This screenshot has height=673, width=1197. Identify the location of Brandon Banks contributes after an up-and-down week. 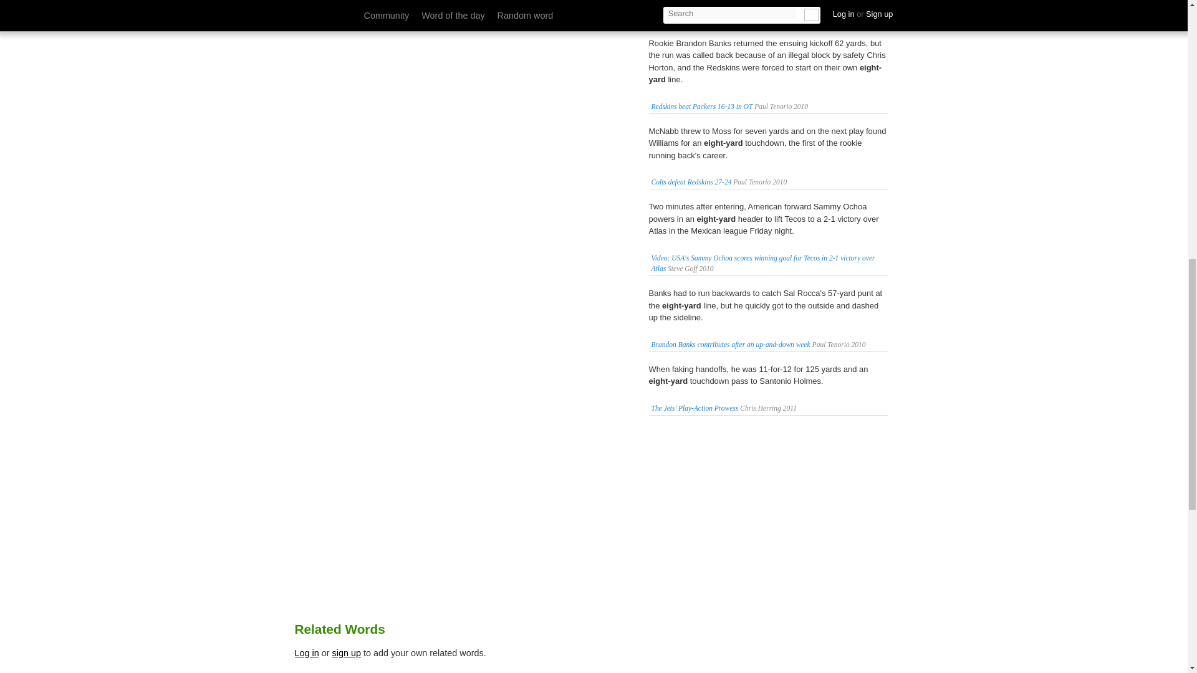
(731, 344).